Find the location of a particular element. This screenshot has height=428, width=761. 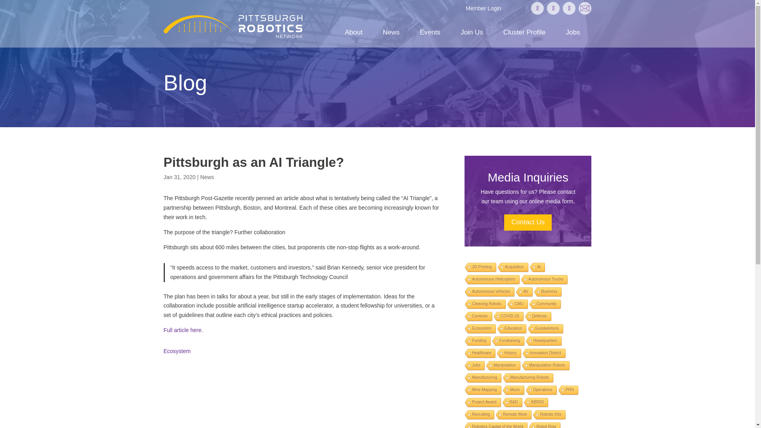

Follow on LinkedIn is located at coordinates (553, 8).